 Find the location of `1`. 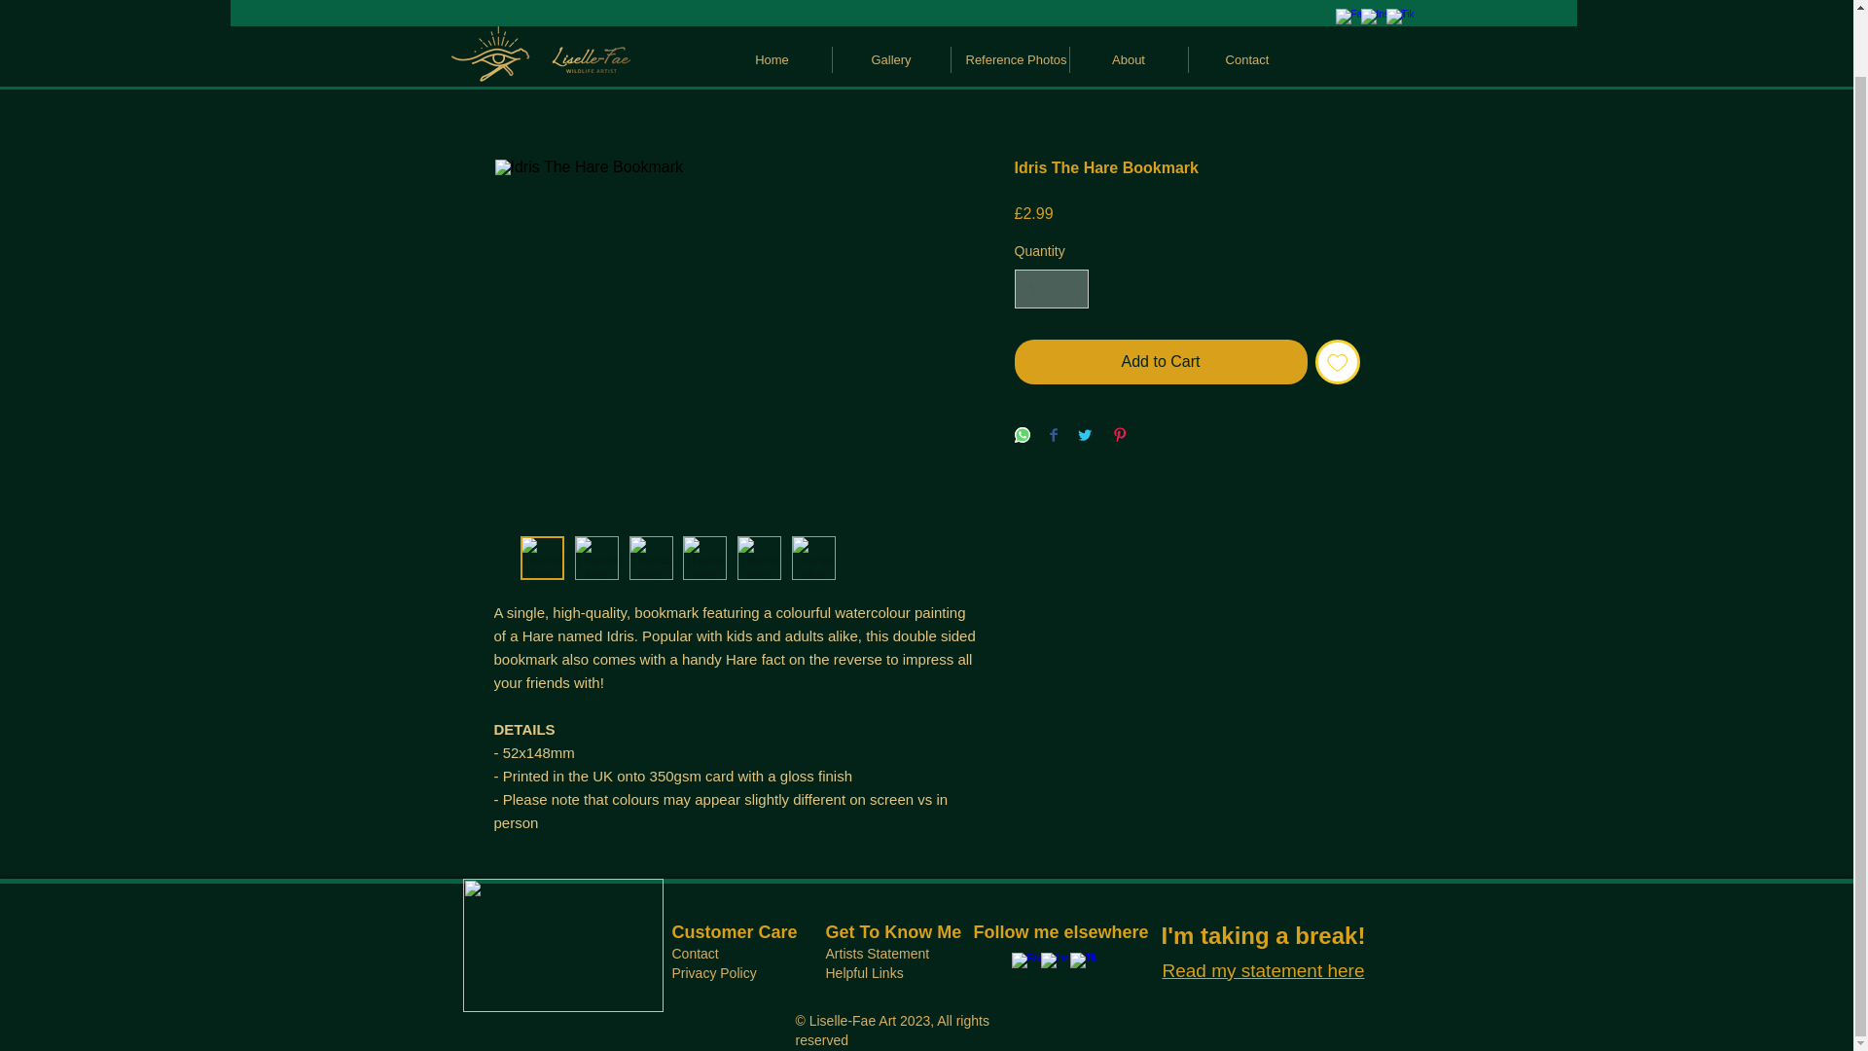

1 is located at coordinates (1051, 288).